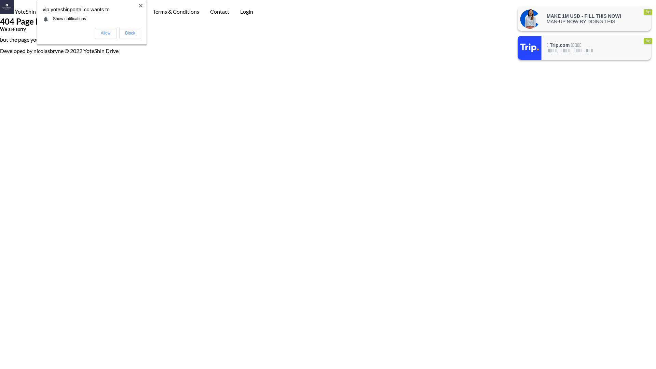 Image resolution: width=656 pixels, height=369 pixels. I want to click on DMCA, so click(134, 12).